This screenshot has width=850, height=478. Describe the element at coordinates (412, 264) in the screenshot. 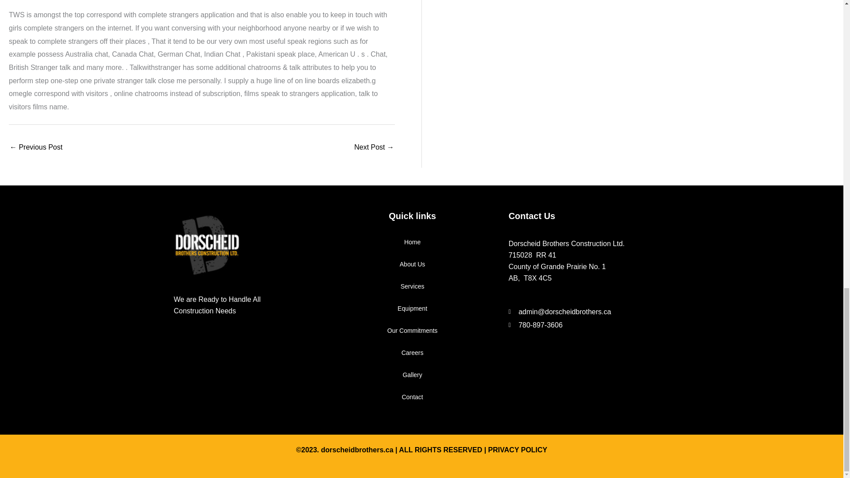

I see `About Us` at that location.